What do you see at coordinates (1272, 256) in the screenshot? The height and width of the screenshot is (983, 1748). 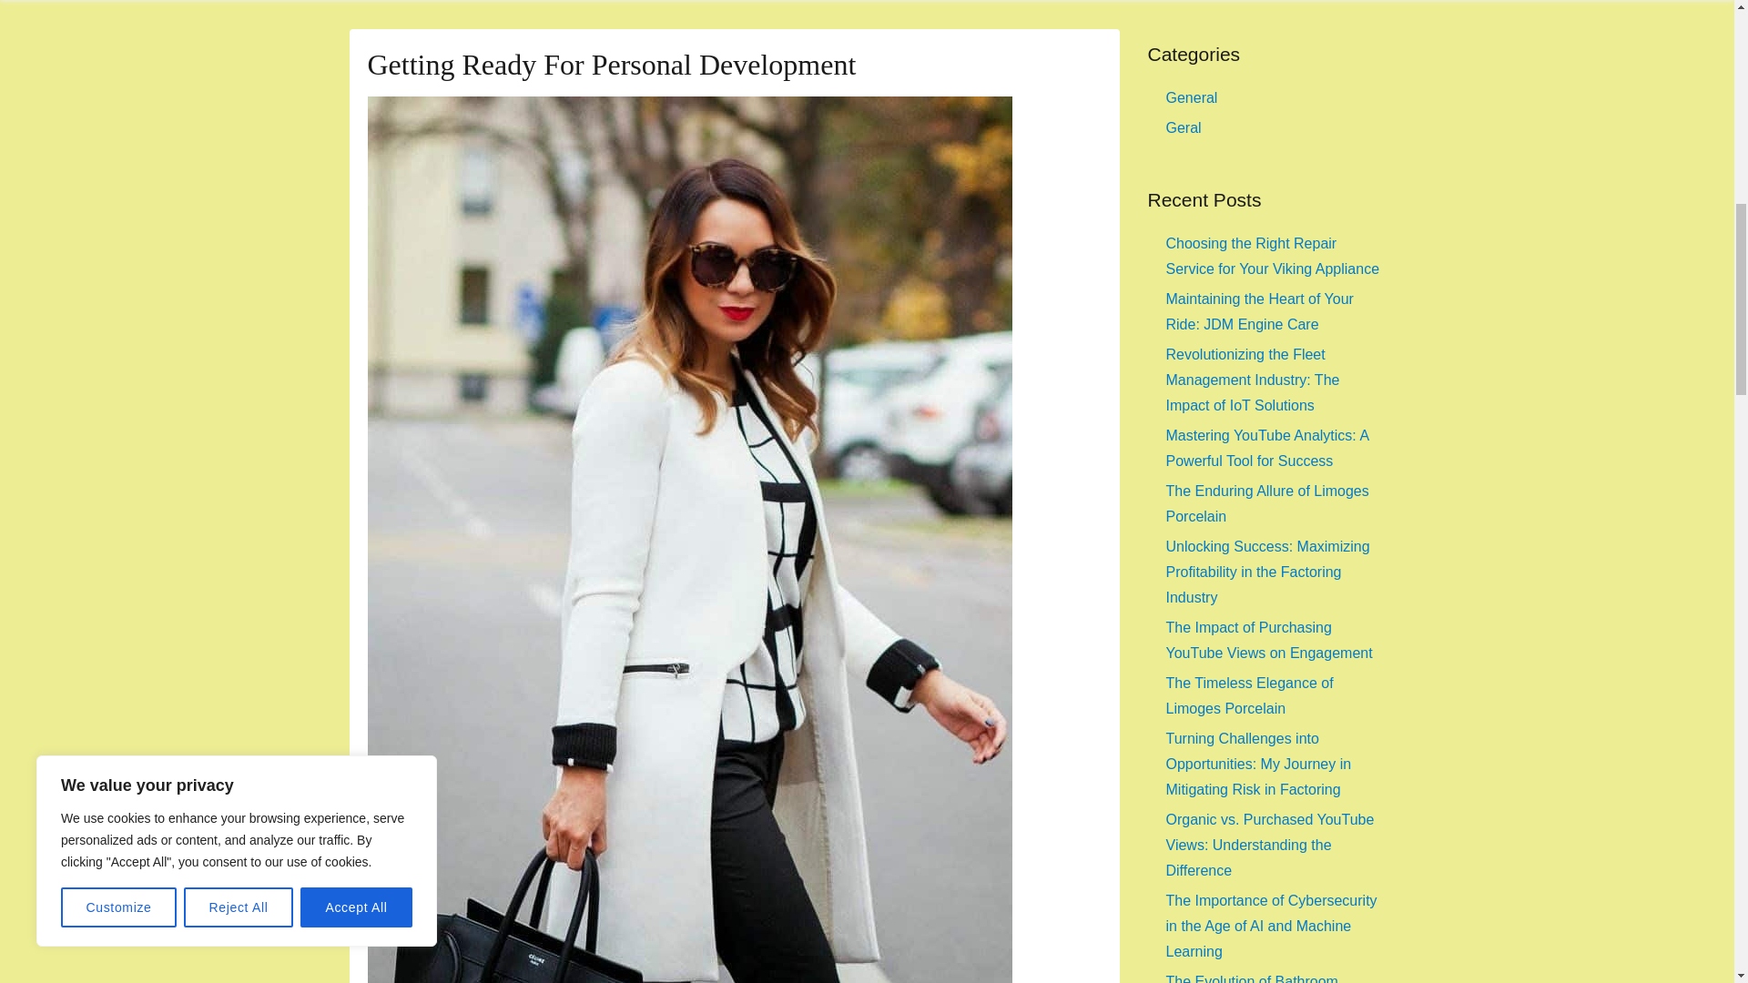 I see `Choosing the Right Repair Service for Your Viking Appliance` at bounding box center [1272, 256].